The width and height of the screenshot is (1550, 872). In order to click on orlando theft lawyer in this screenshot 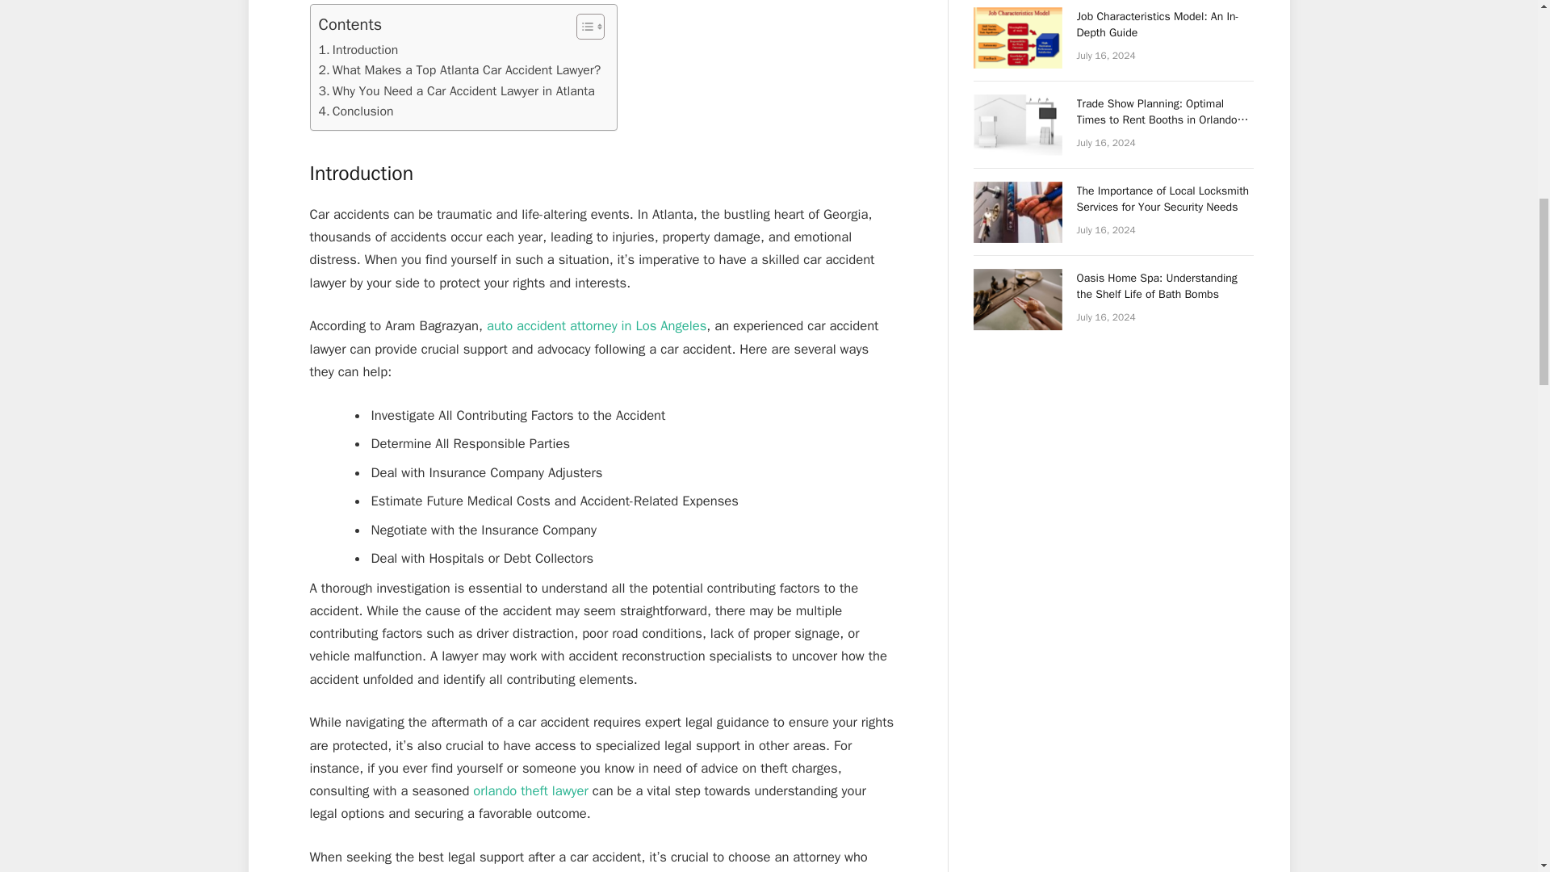, I will do `click(530, 790)`.